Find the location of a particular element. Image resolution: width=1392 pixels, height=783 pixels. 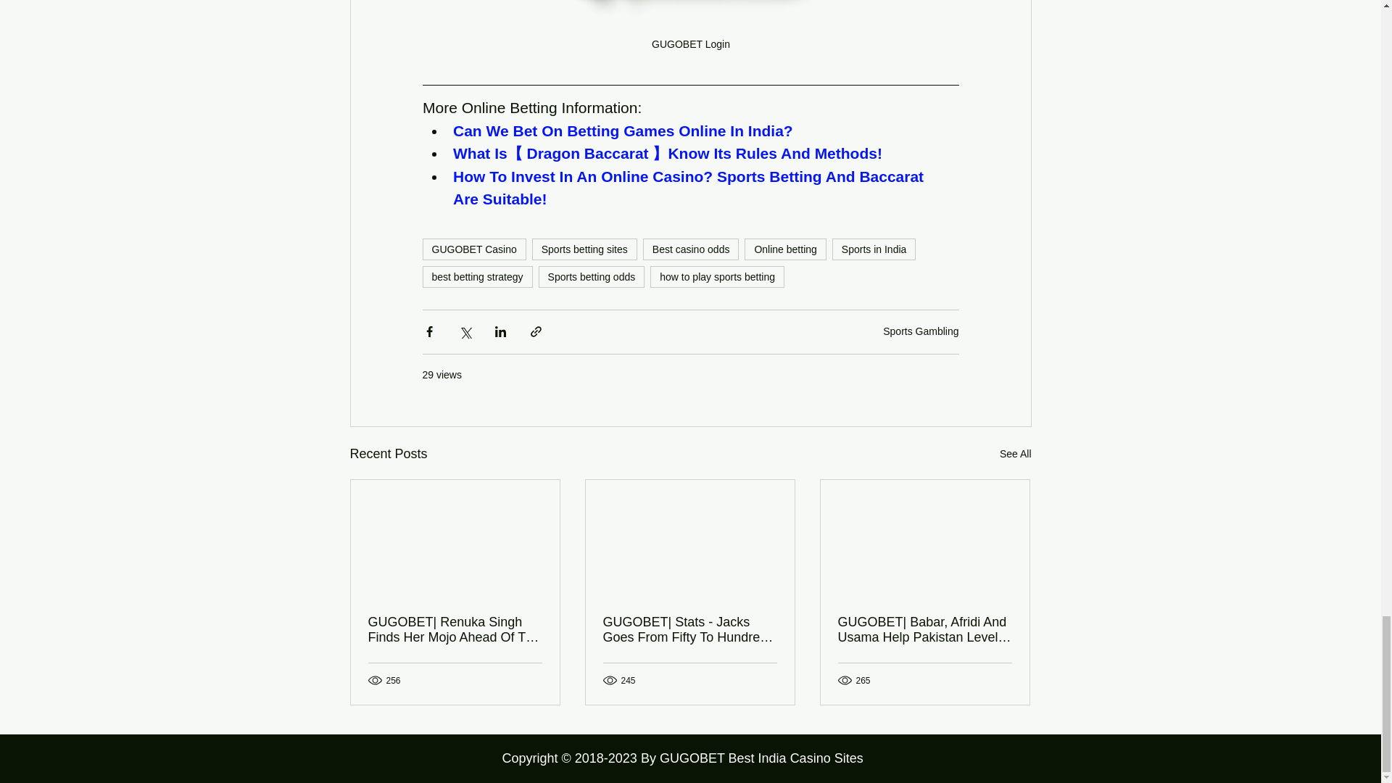

Online betting is located at coordinates (784, 249).